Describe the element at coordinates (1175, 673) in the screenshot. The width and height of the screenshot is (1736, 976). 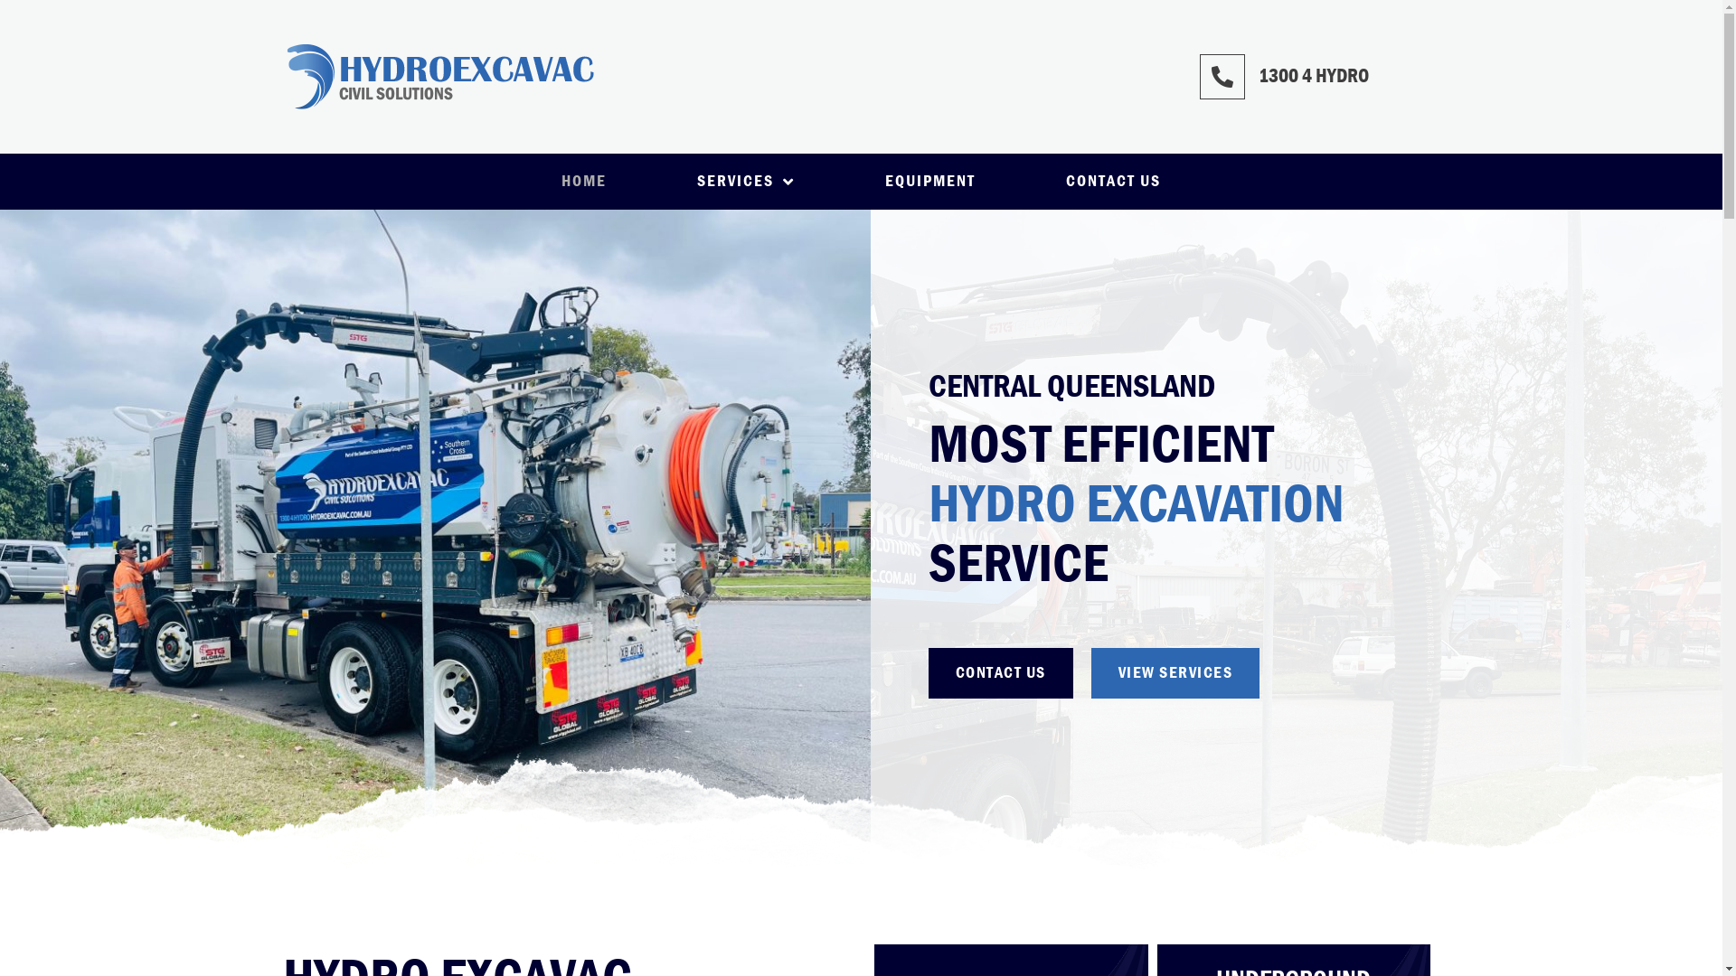
I see `VIEW SERVICES` at that location.